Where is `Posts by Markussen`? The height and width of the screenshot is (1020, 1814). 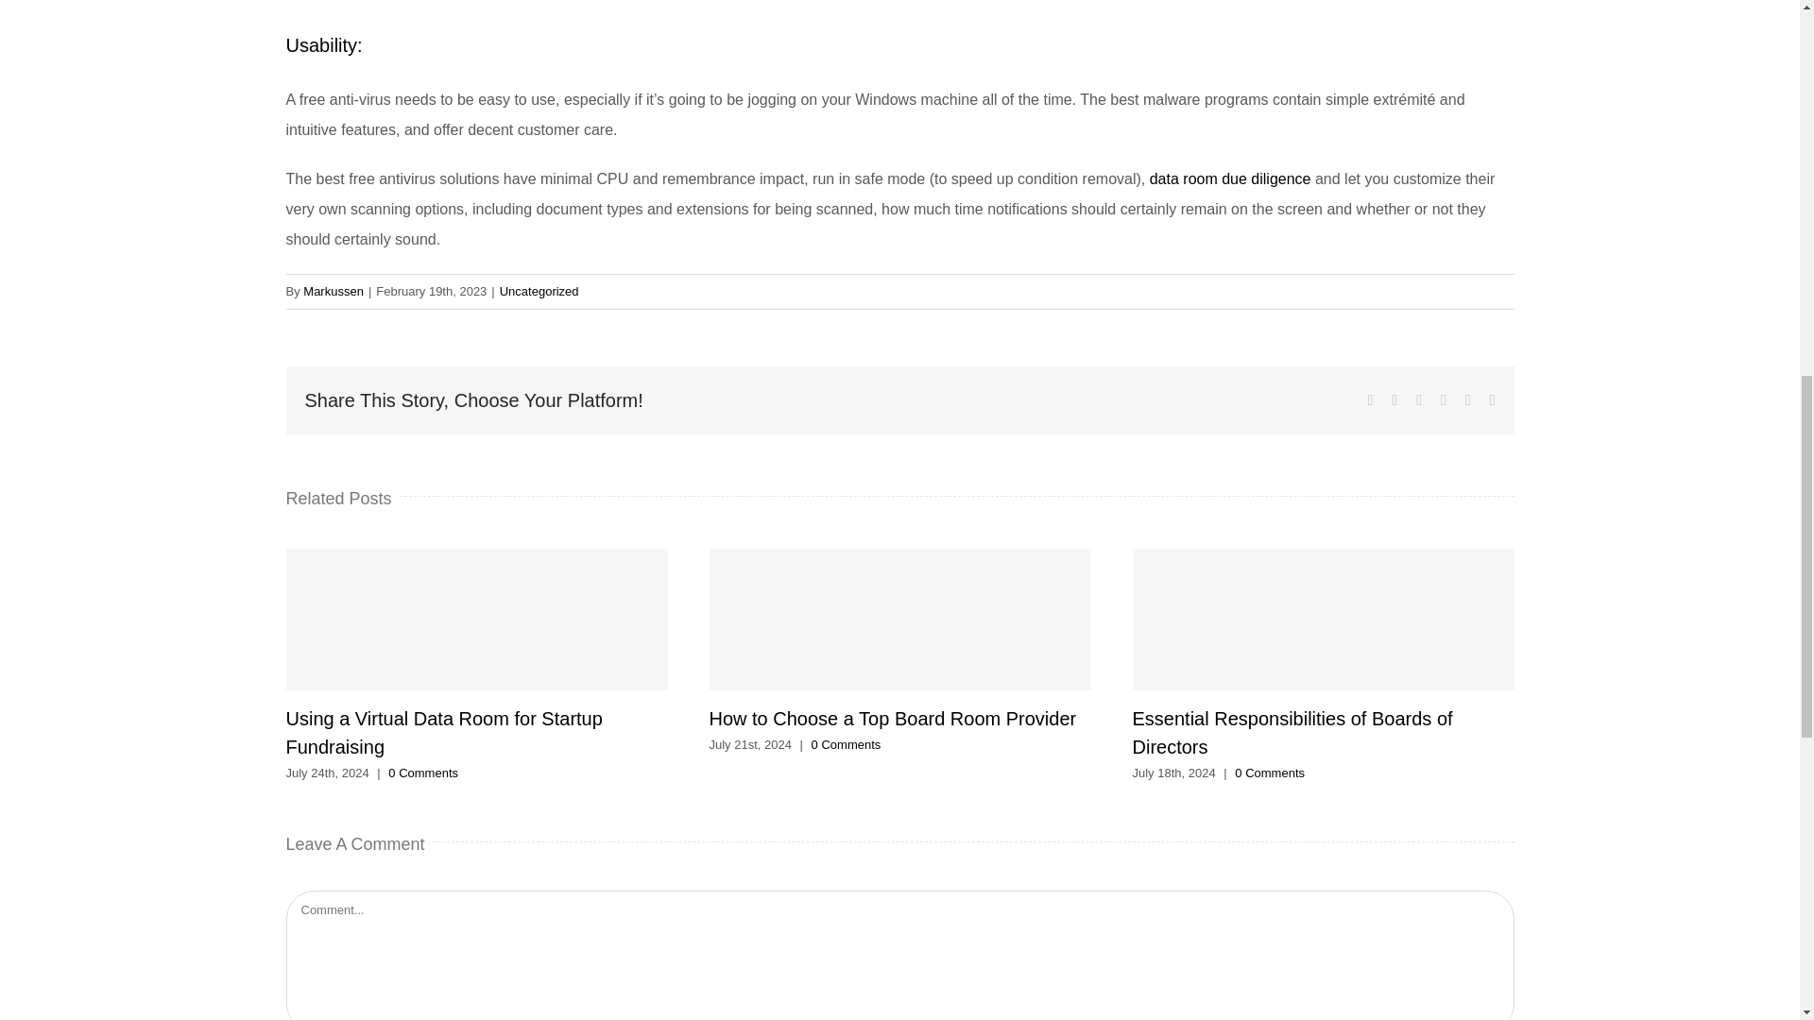 Posts by Markussen is located at coordinates (333, 291).